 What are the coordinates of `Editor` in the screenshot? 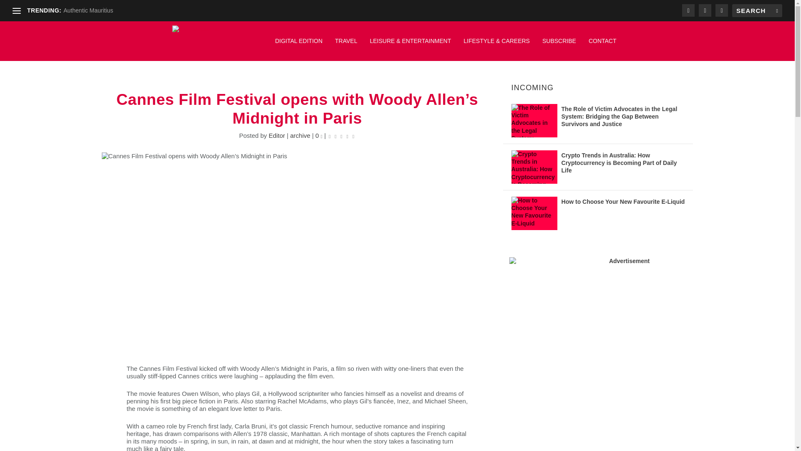 It's located at (277, 135).